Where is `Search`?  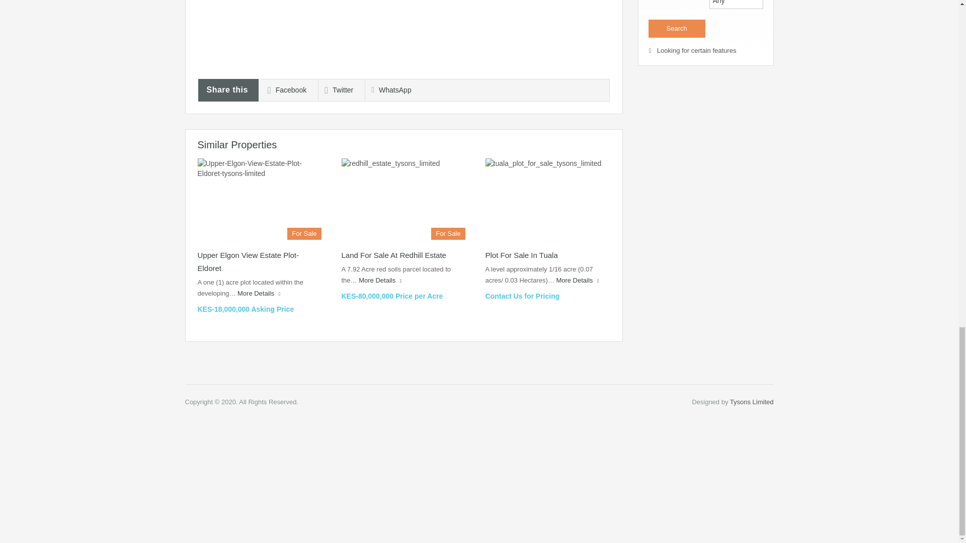 Search is located at coordinates (676, 28).